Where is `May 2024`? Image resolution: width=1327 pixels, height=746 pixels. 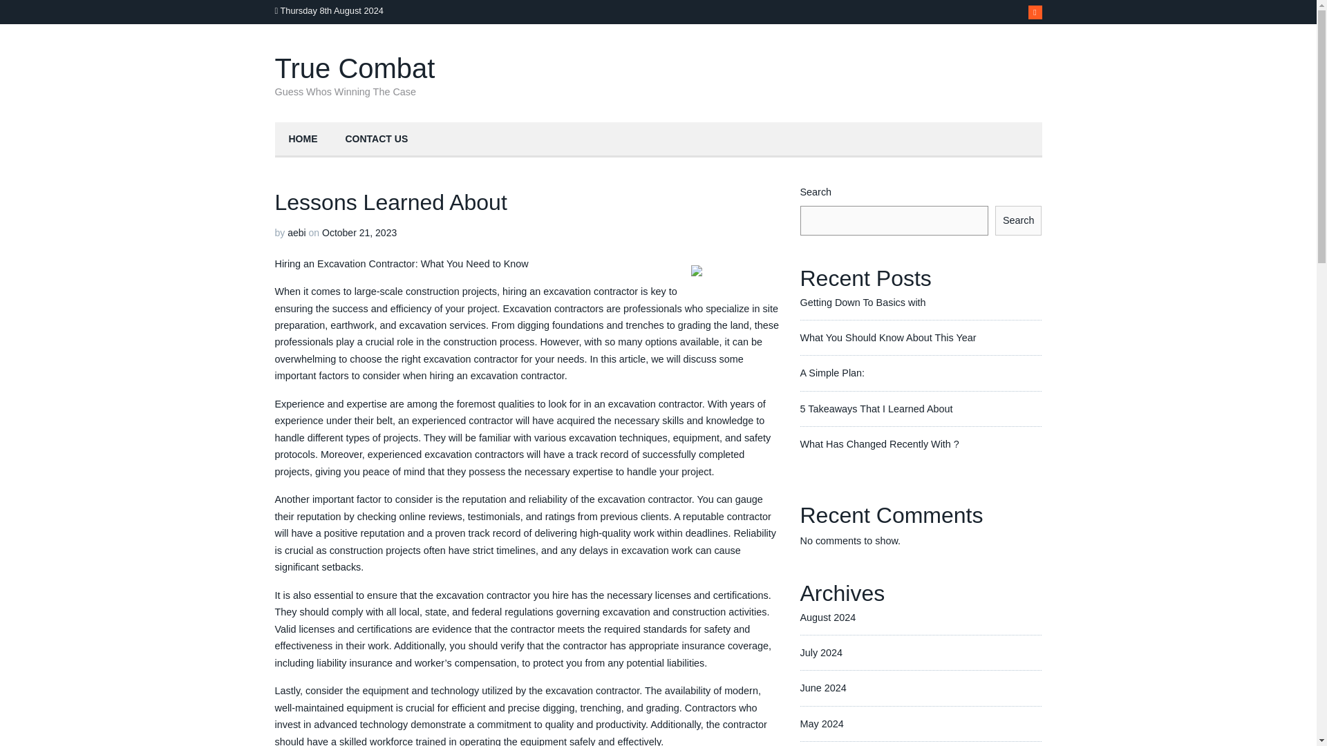
May 2024 is located at coordinates (822, 724).